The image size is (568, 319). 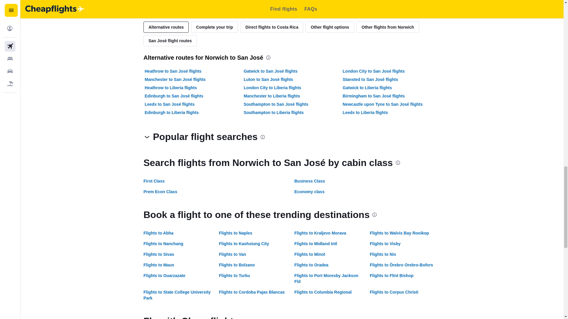 What do you see at coordinates (309, 191) in the screenshot?
I see `Economy class` at bounding box center [309, 191].